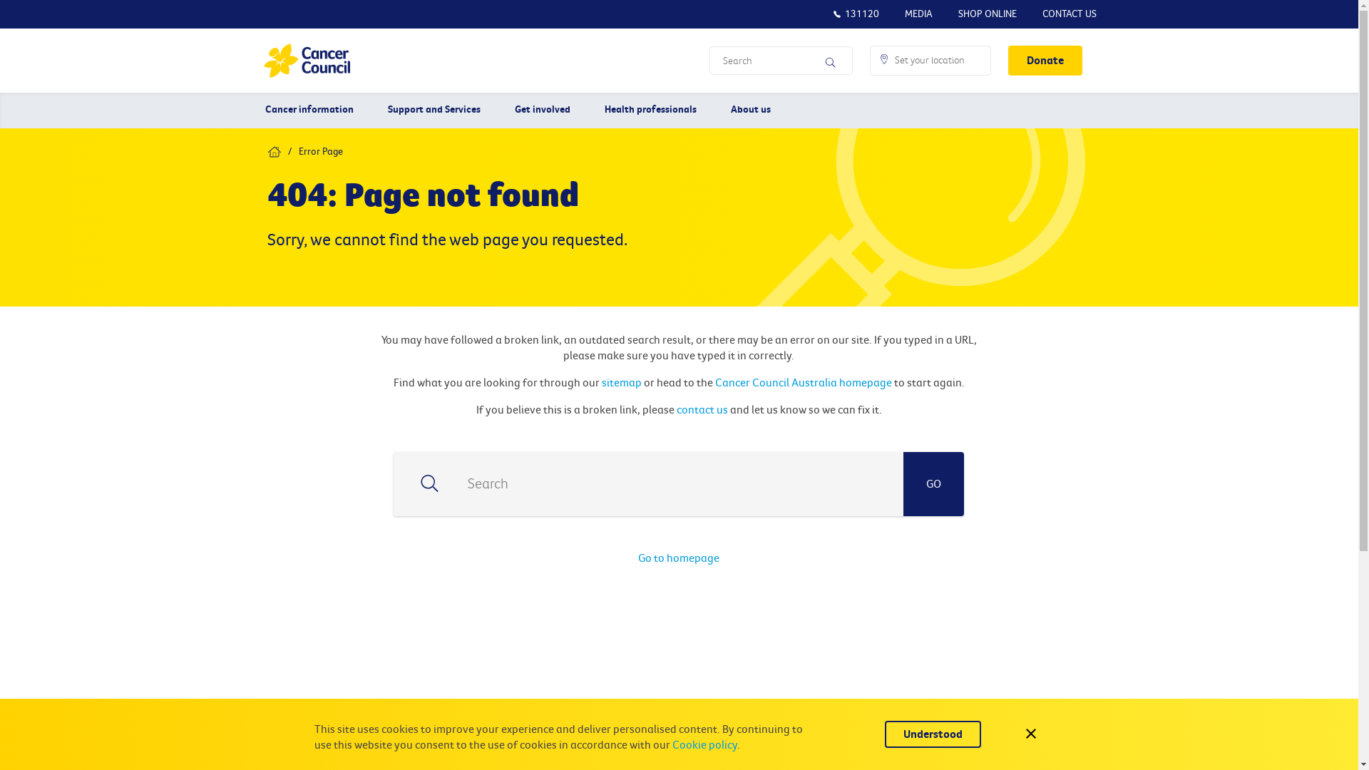 This screenshot has height=770, width=1369. I want to click on sitemap, so click(622, 383).